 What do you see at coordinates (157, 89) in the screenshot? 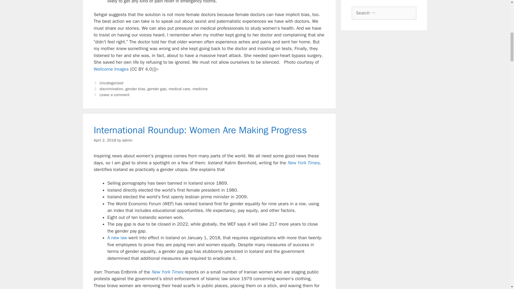
I see `gender gap` at bounding box center [157, 89].